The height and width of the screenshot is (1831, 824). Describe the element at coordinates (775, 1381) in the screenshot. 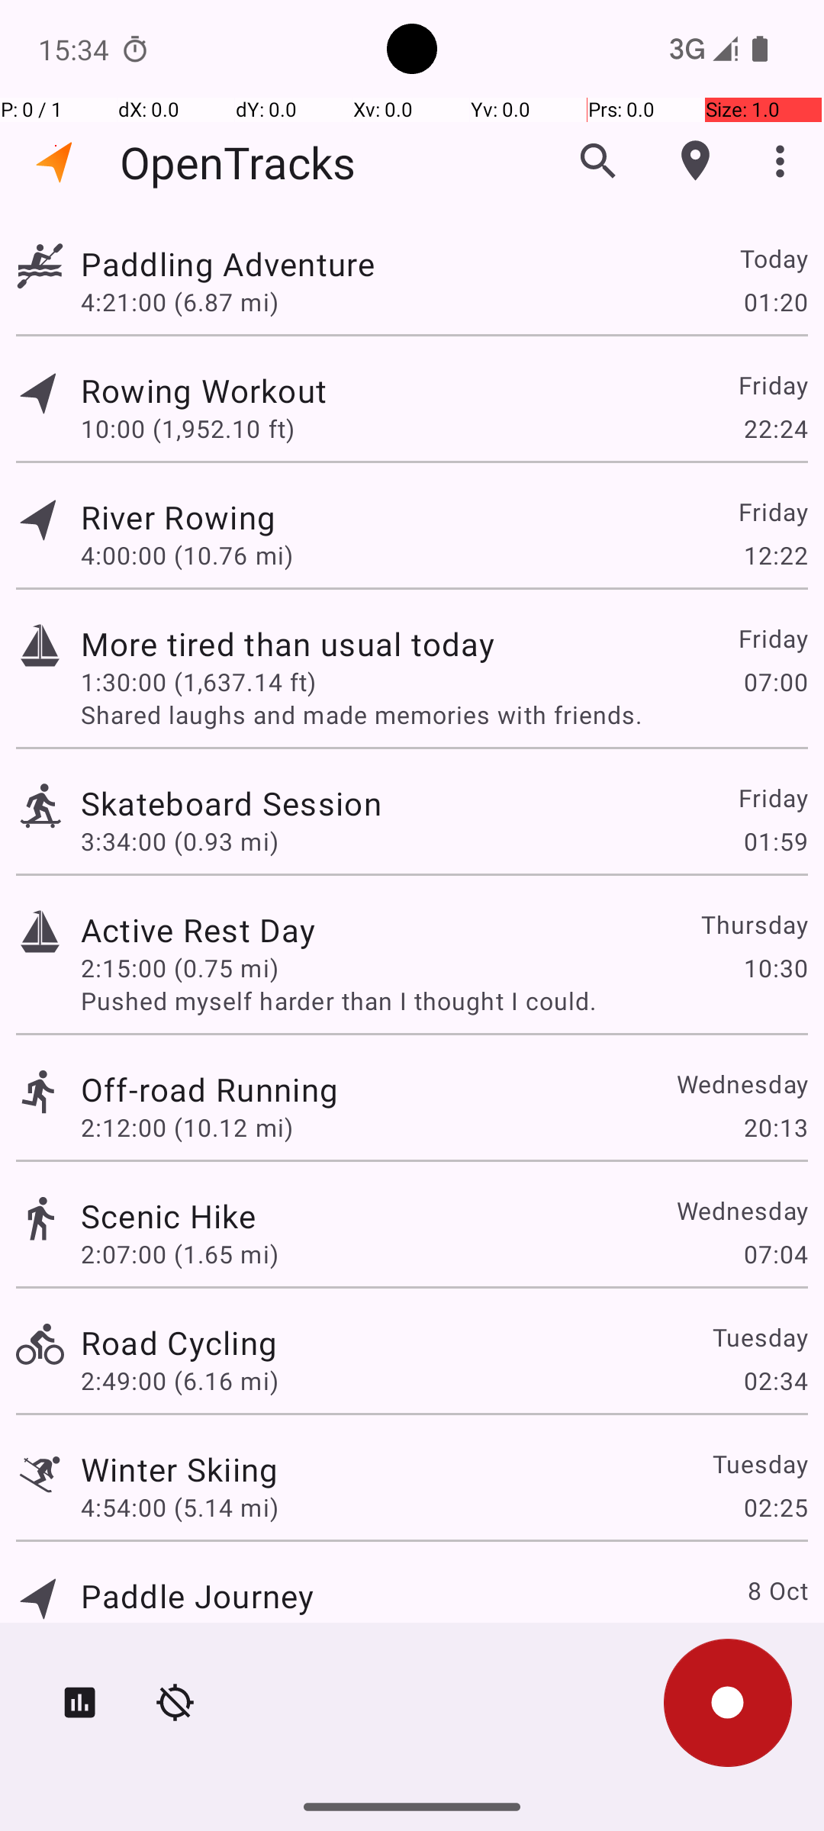

I see `02:34` at that location.